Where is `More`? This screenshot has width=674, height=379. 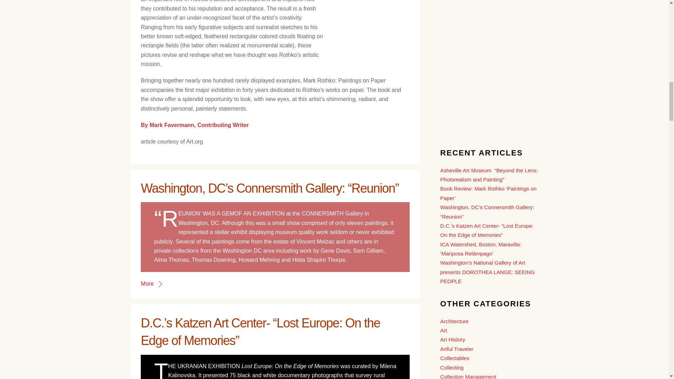 More is located at coordinates (151, 284).